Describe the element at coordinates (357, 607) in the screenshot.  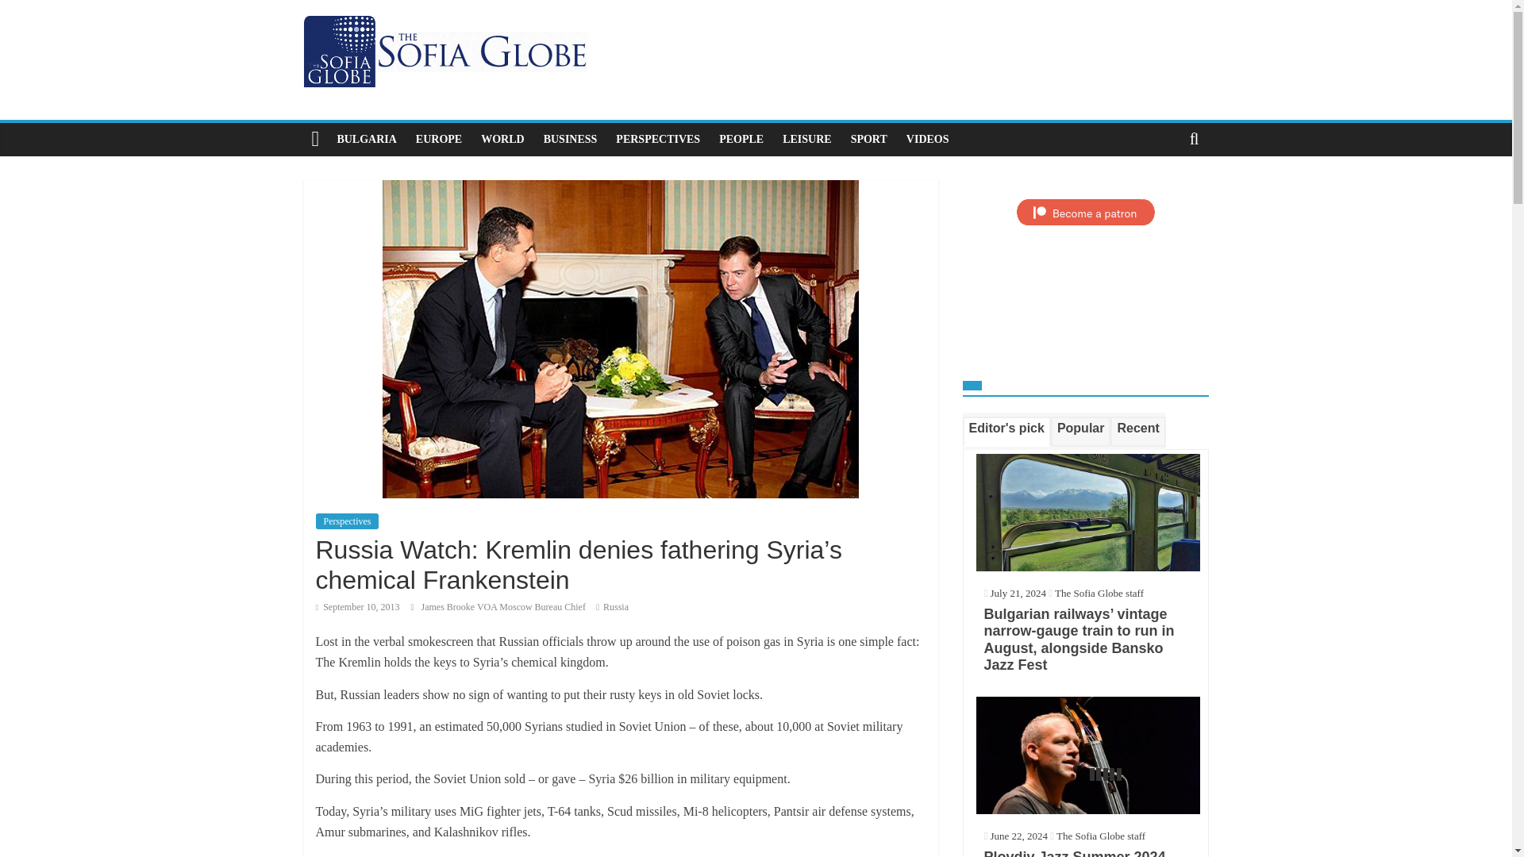
I see `11:03 AM` at that location.